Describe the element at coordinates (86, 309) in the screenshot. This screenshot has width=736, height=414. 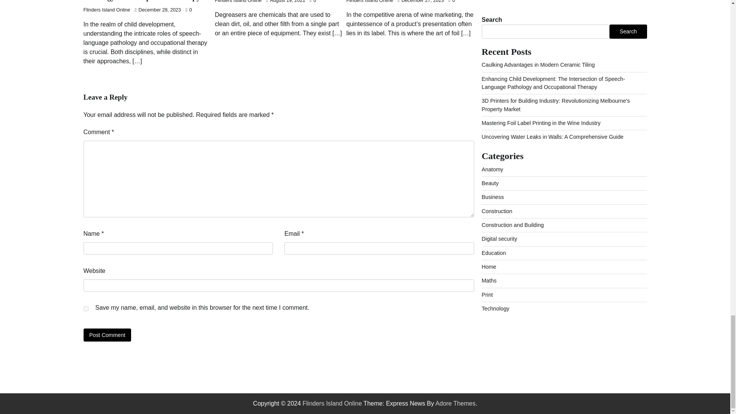
I see `yes` at that location.